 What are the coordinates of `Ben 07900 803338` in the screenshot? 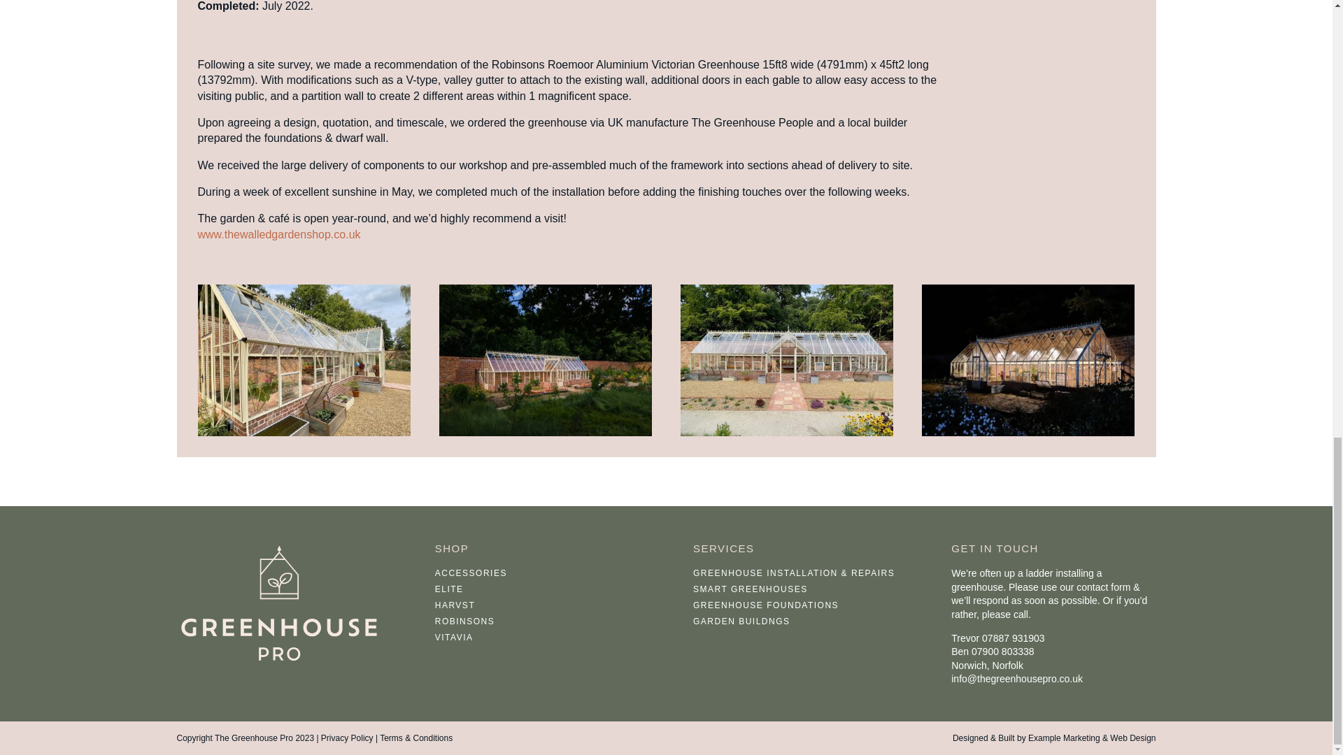 It's located at (992, 652).